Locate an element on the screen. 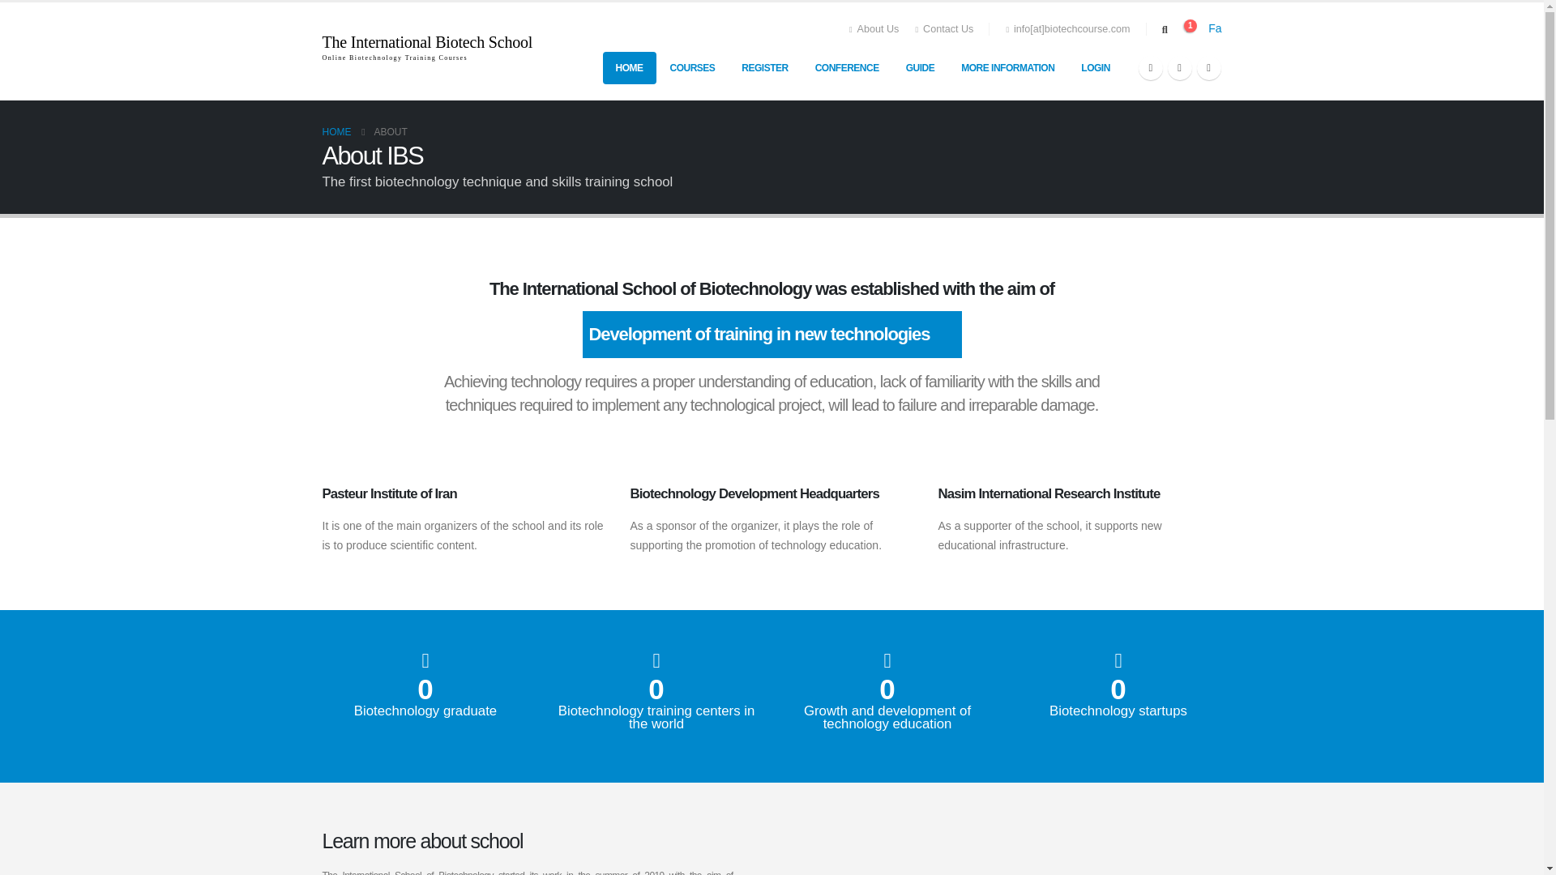  HOME is located at coordinates (630, 67).